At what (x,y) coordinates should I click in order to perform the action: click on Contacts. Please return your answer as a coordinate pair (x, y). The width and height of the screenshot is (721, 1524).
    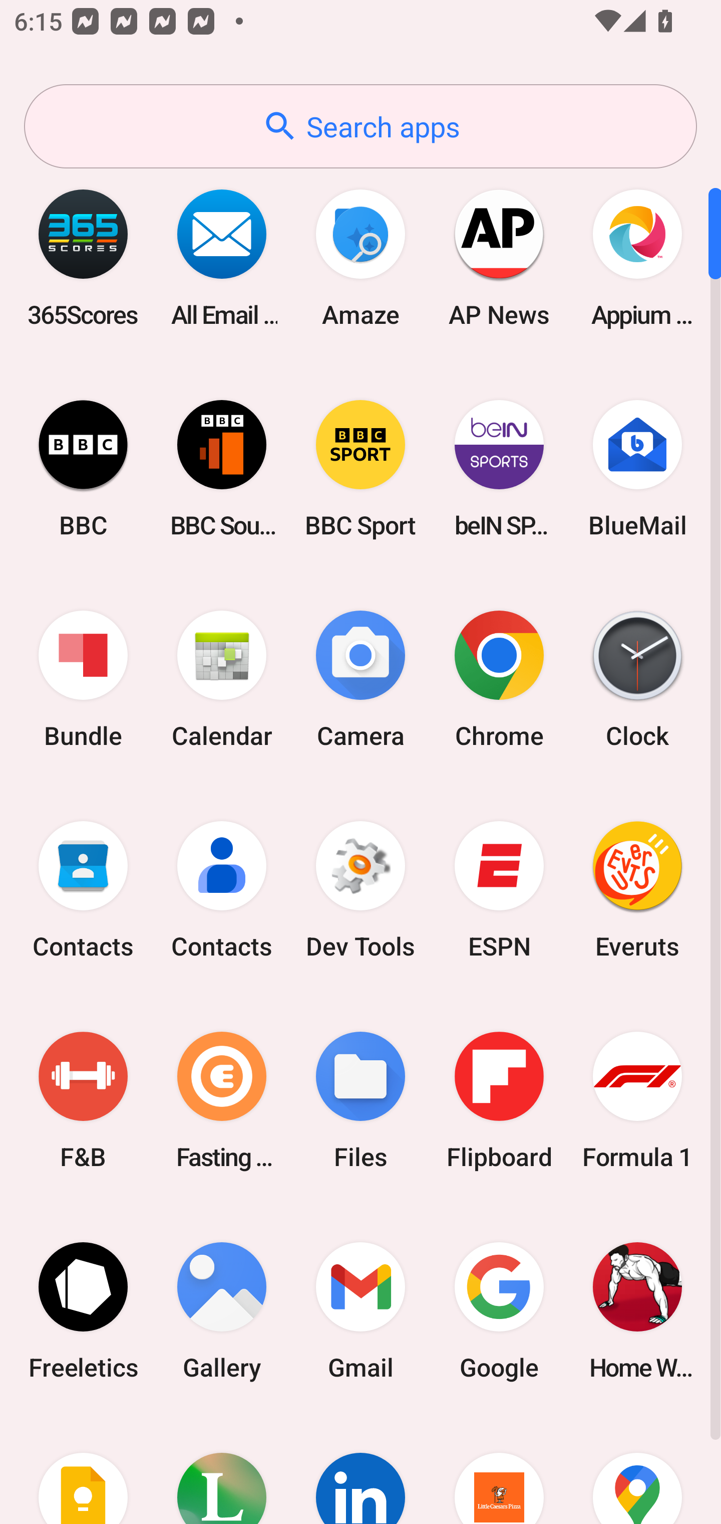
    Looking at the image, I should click on (83, 890).